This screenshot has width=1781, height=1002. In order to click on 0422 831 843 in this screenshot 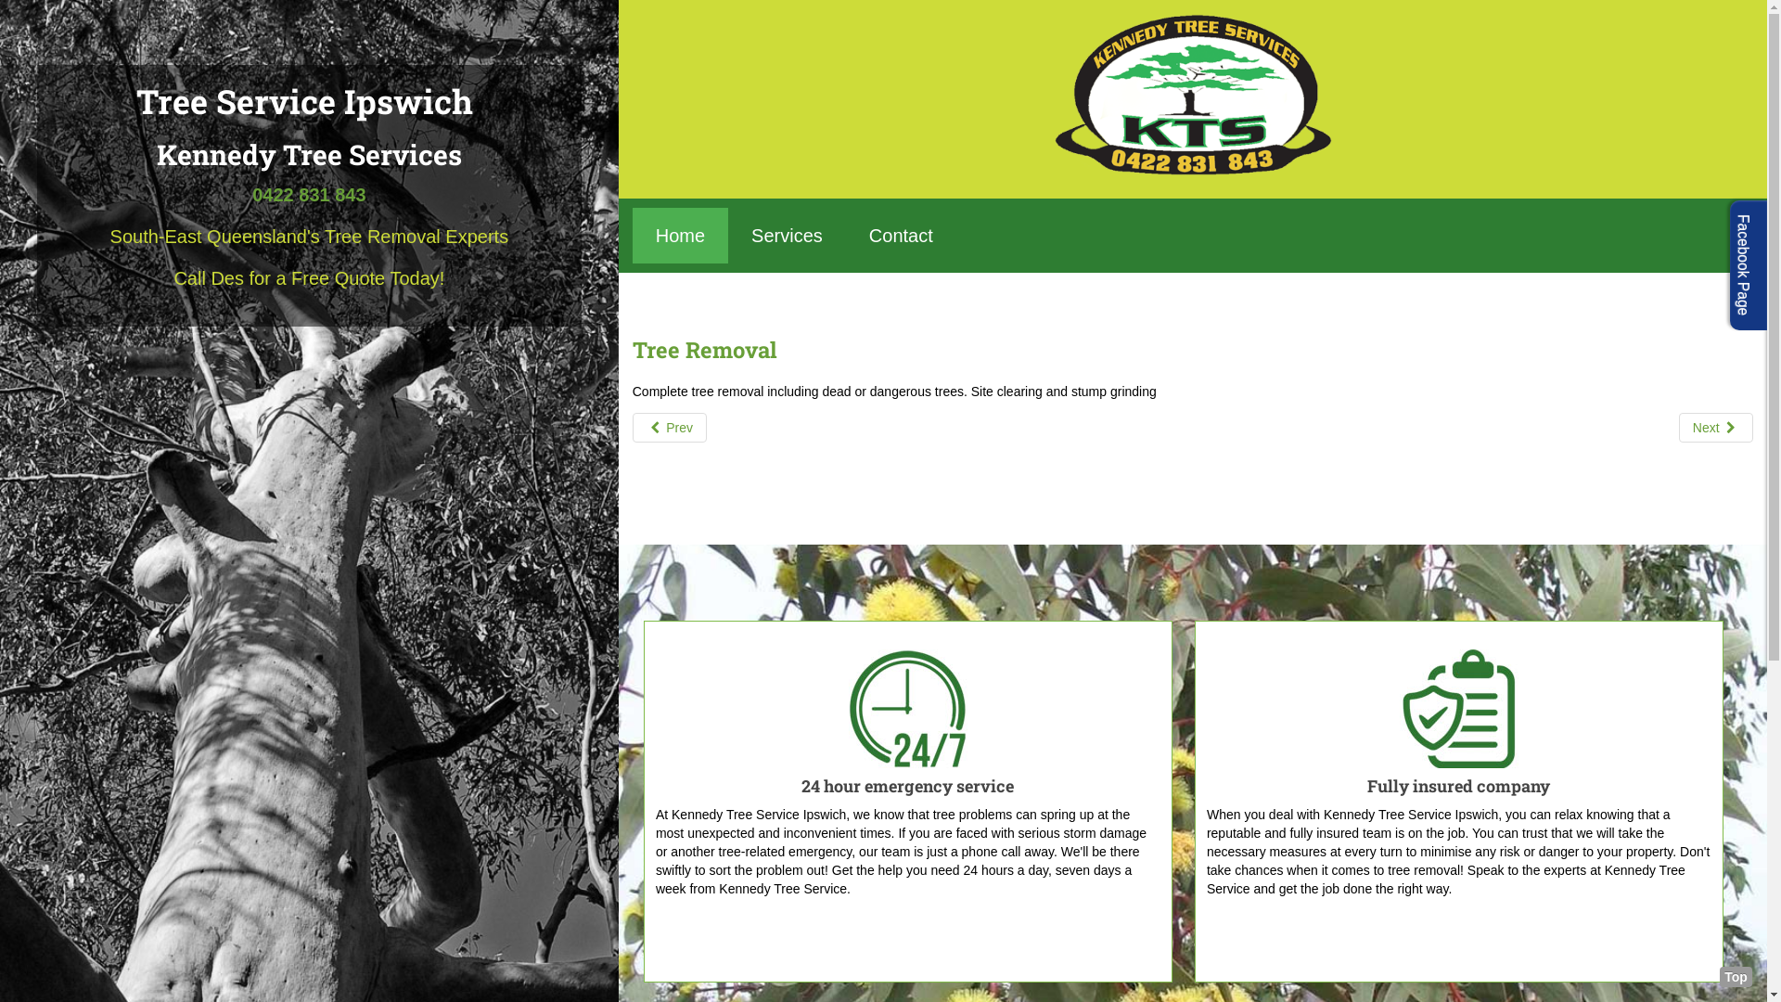, I will do `click(309, 195)`.